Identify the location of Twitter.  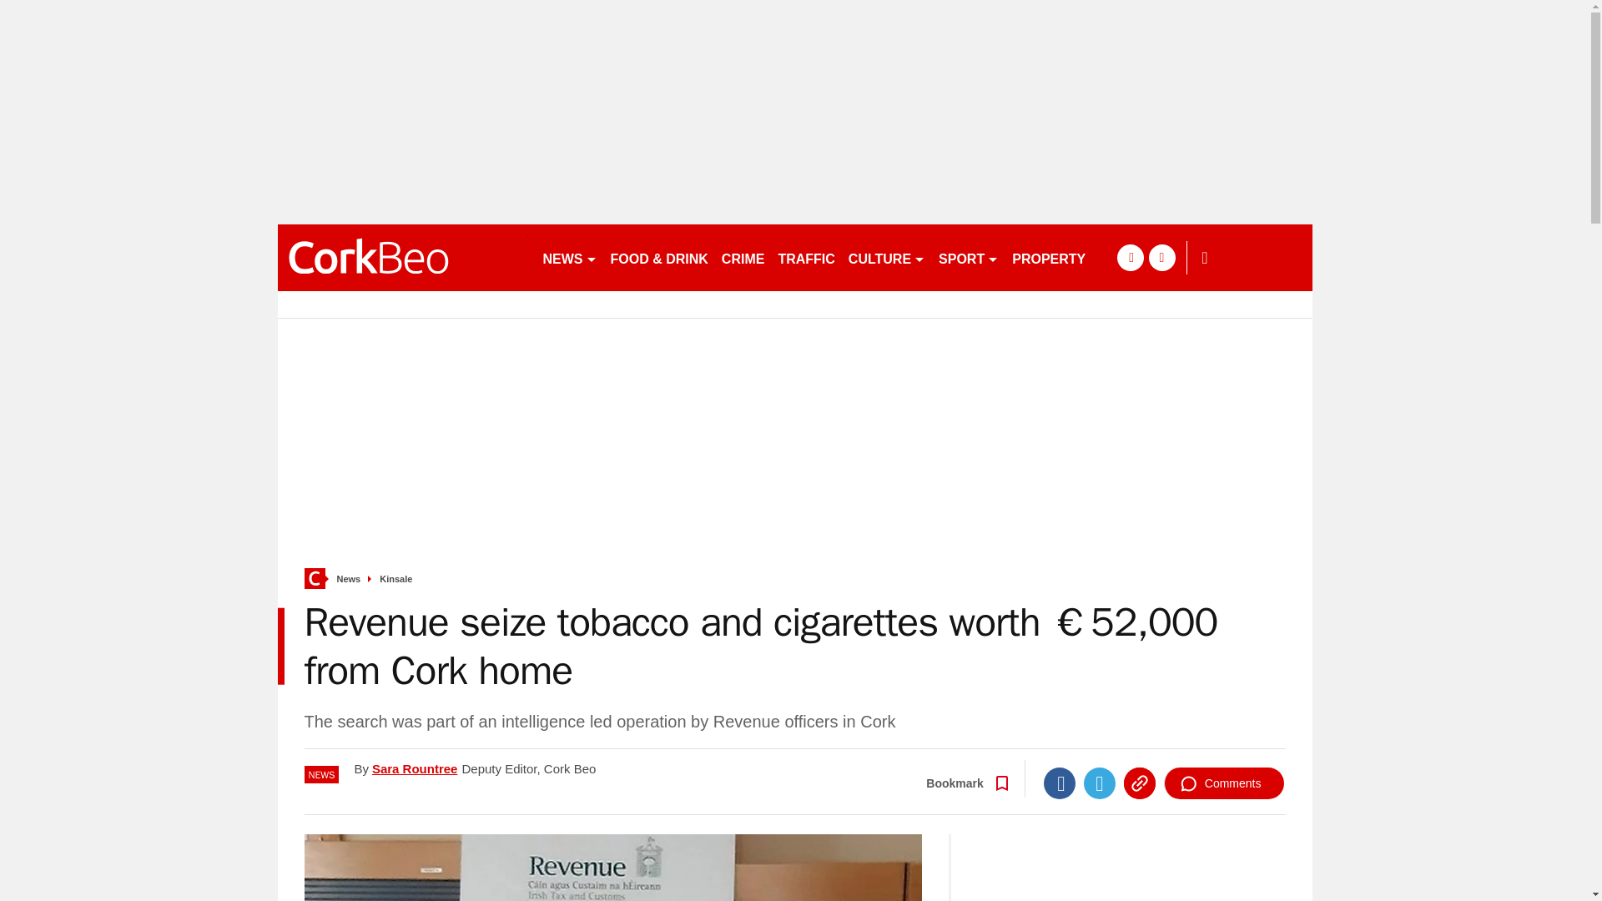
(1100, 783).